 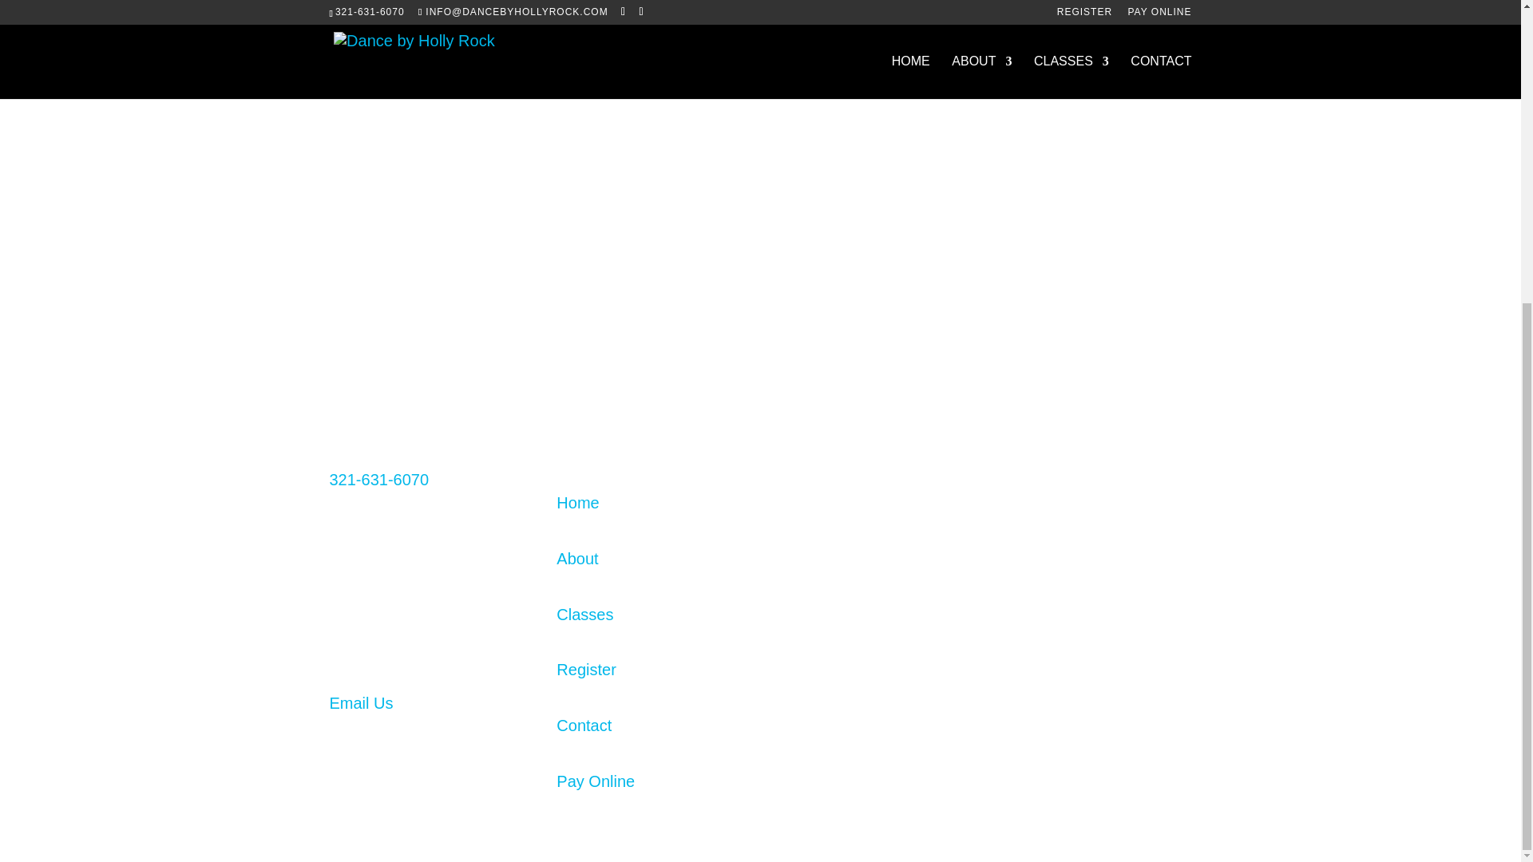 I want to click on Follow on Instagram, so click(x=1056, y=500).